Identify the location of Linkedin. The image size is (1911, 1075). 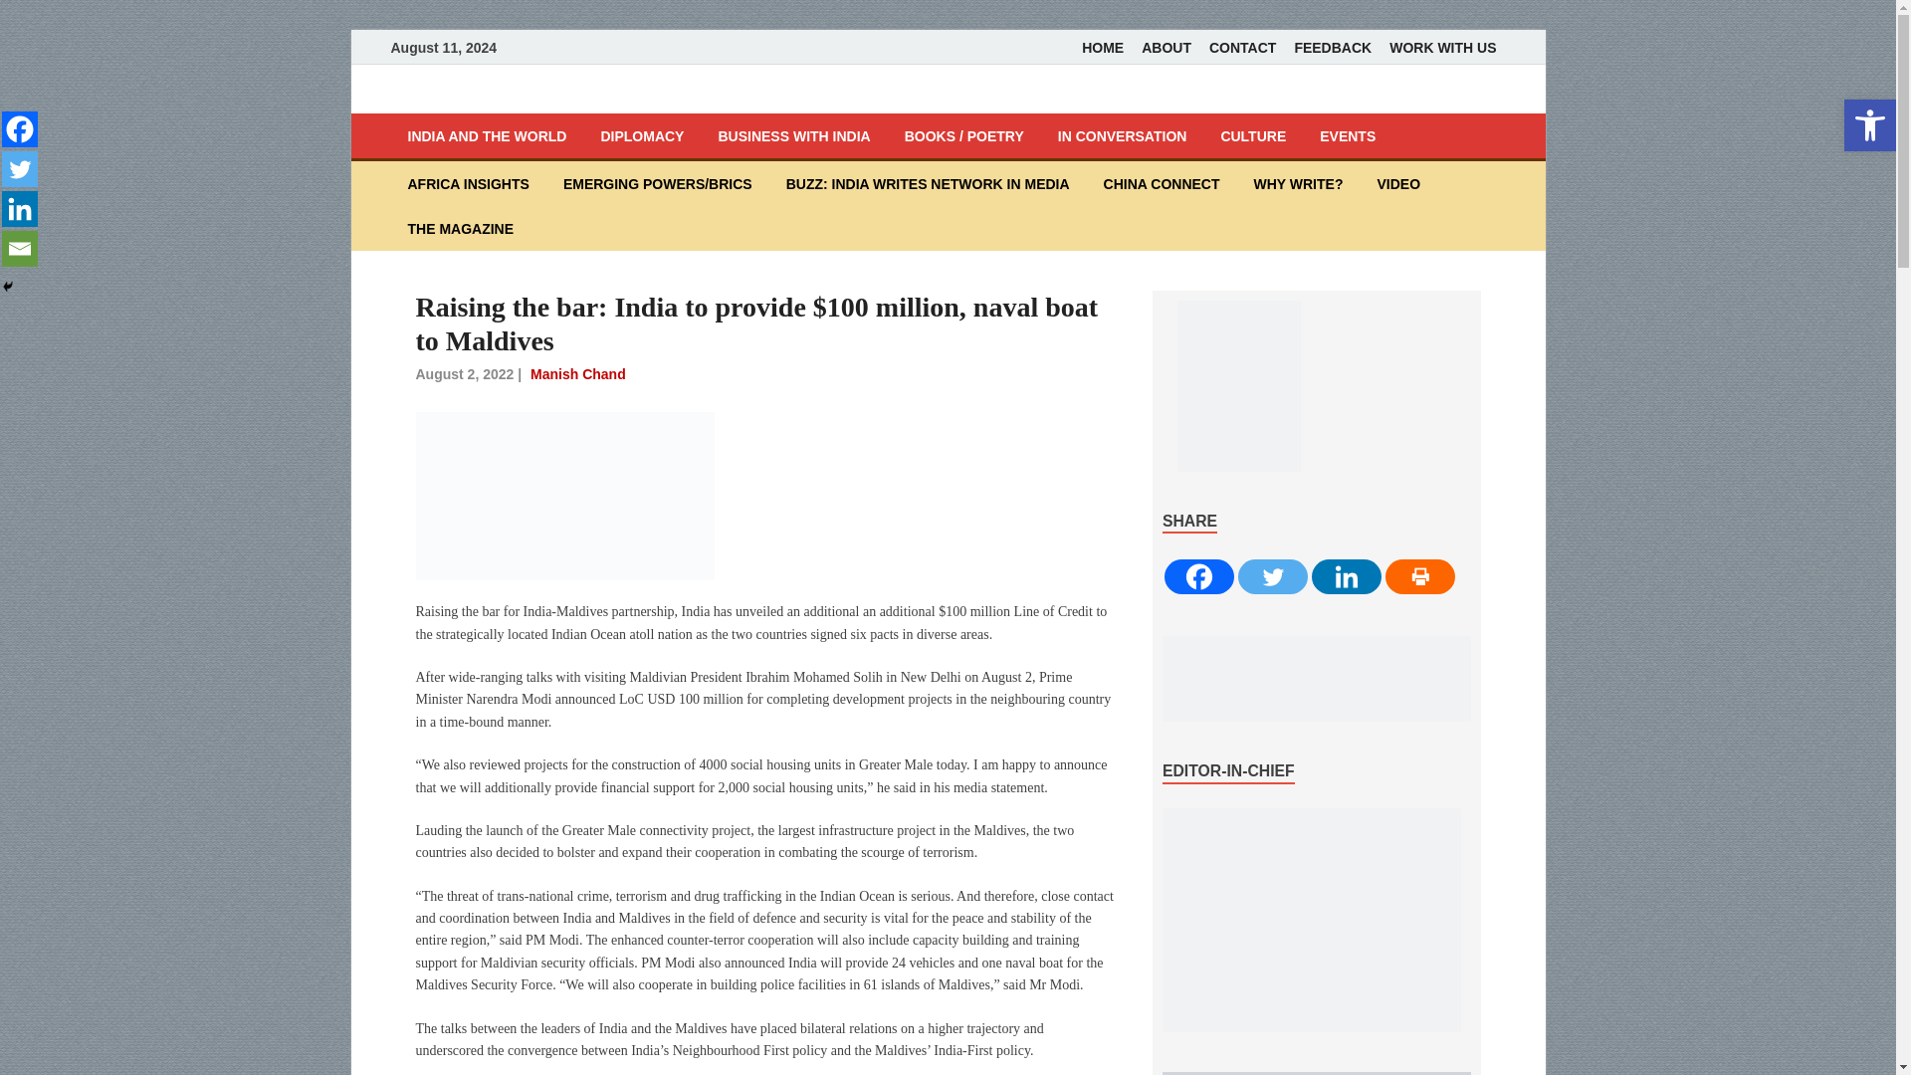
(20, 209).